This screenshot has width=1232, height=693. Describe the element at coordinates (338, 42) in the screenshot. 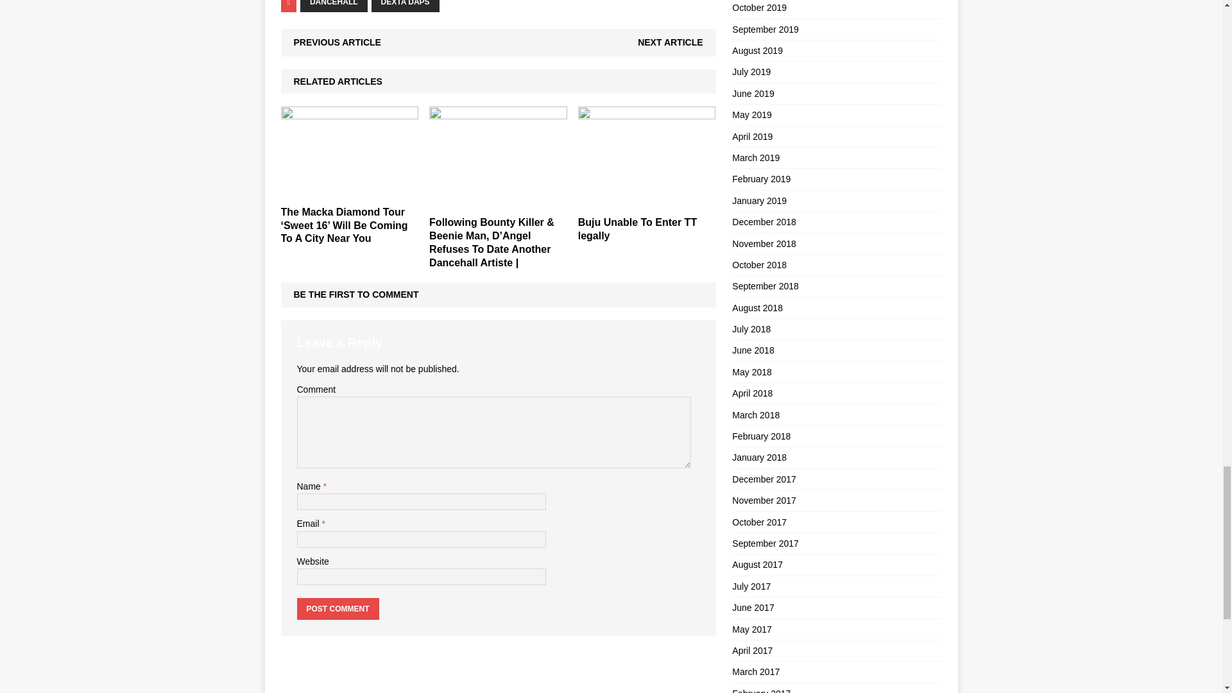

I see `PREVIOUS ARTICLE` at that location.